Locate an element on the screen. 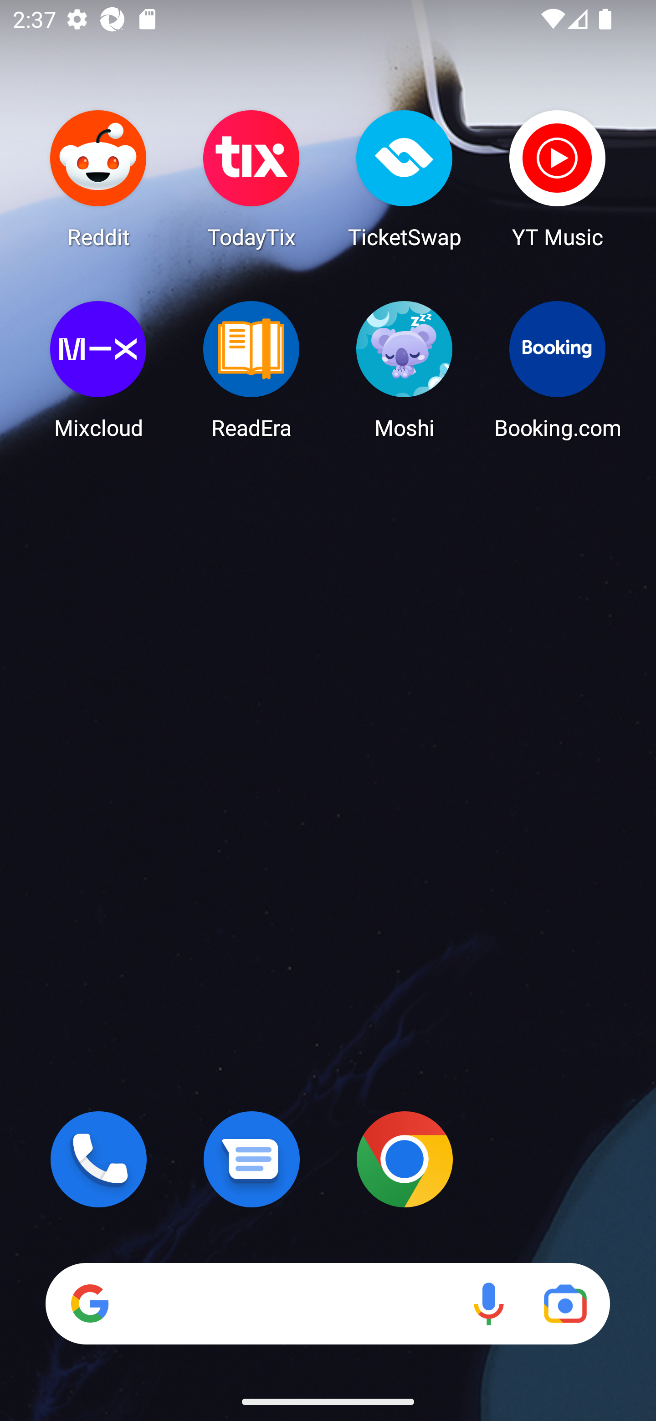 This screenshot has height=1421, width=656. Messages is located at coordinates (251, 1159).